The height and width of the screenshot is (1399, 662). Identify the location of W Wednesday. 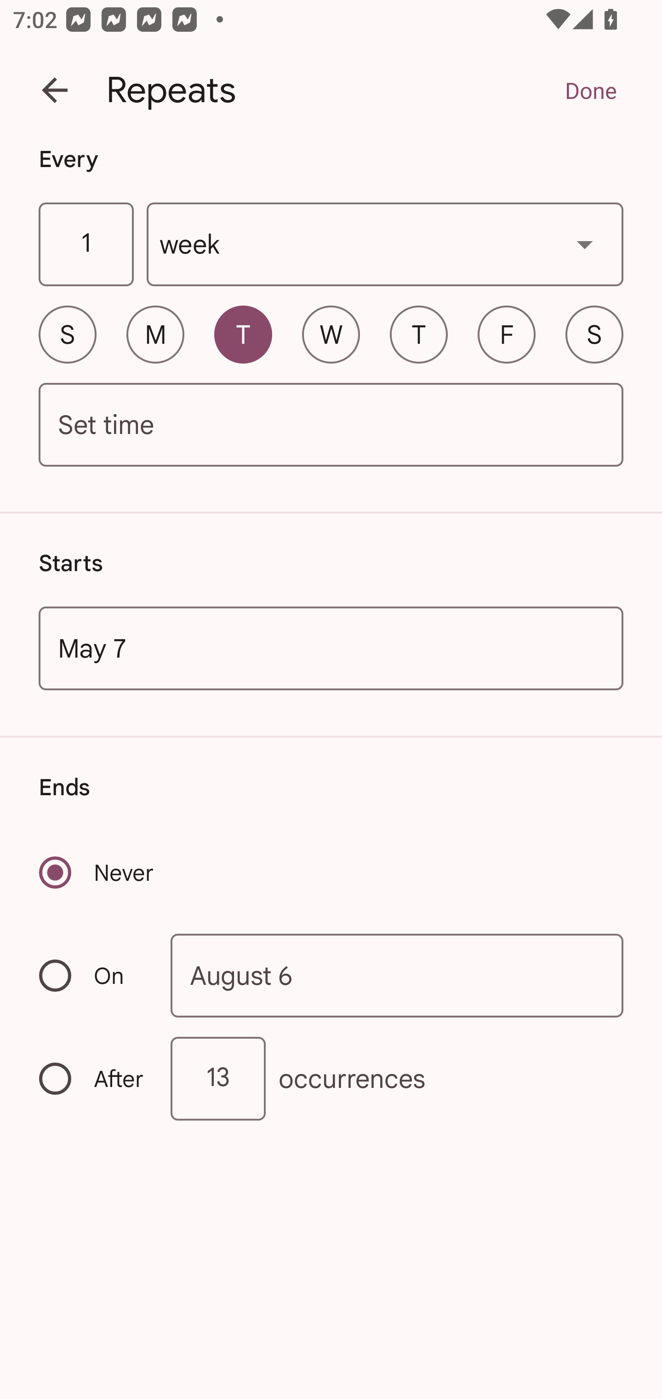
(331, 334).